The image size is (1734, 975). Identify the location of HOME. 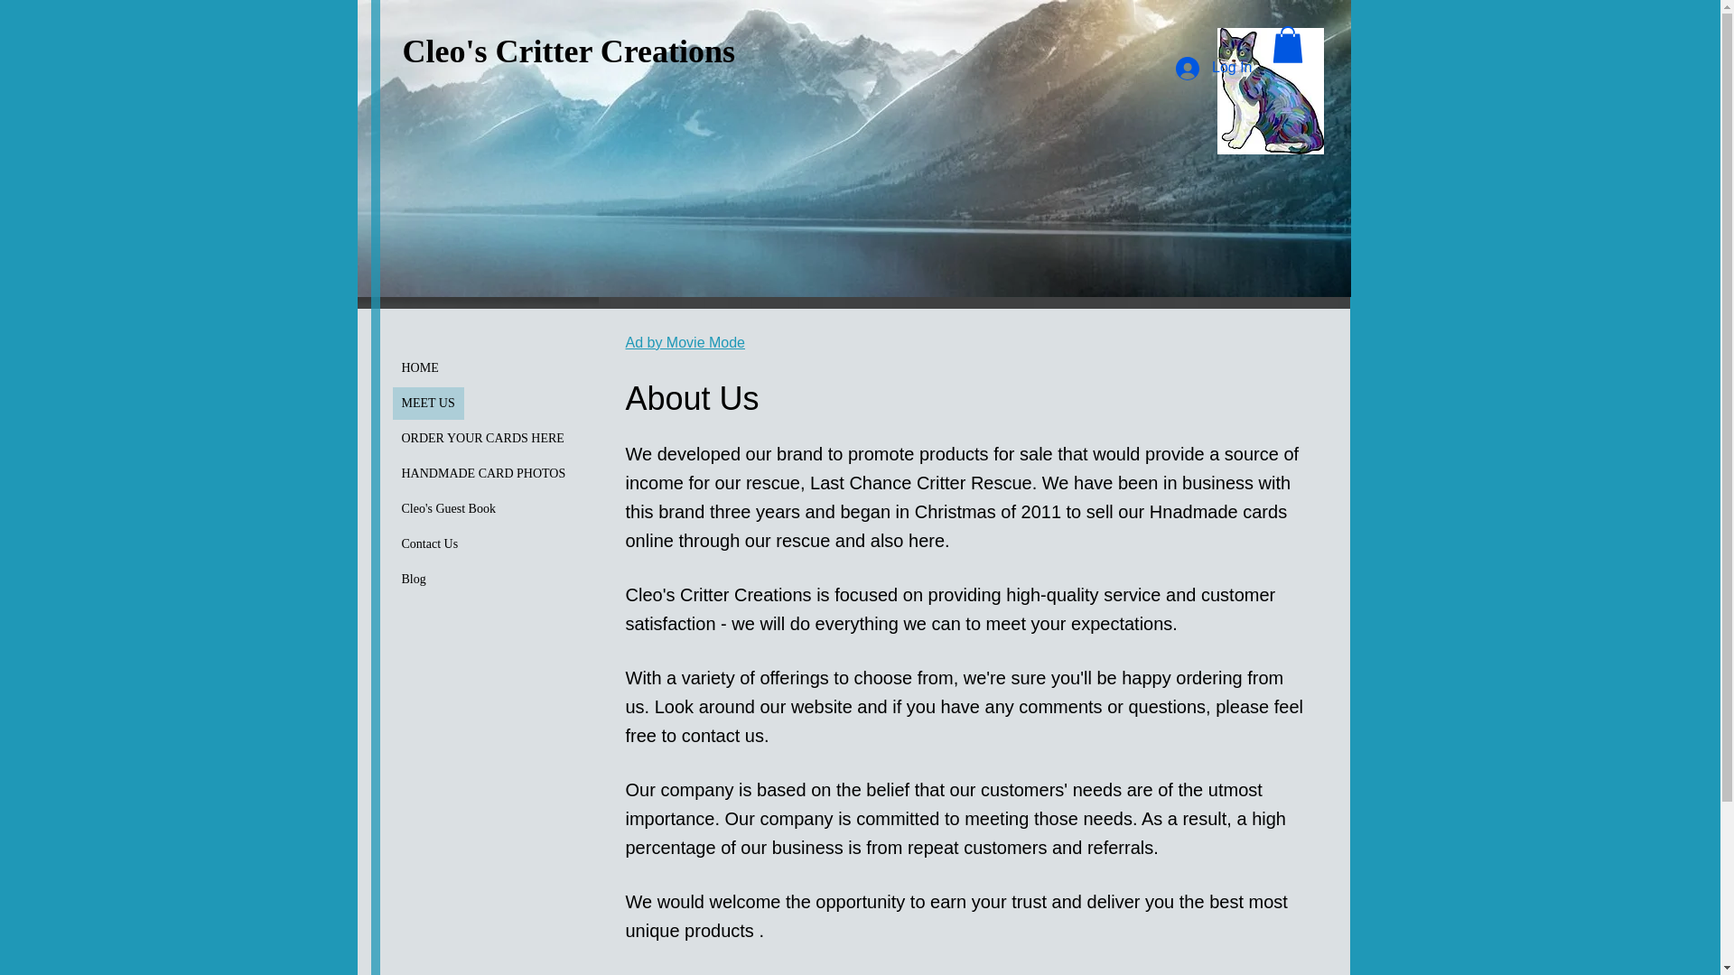
(419, 367).